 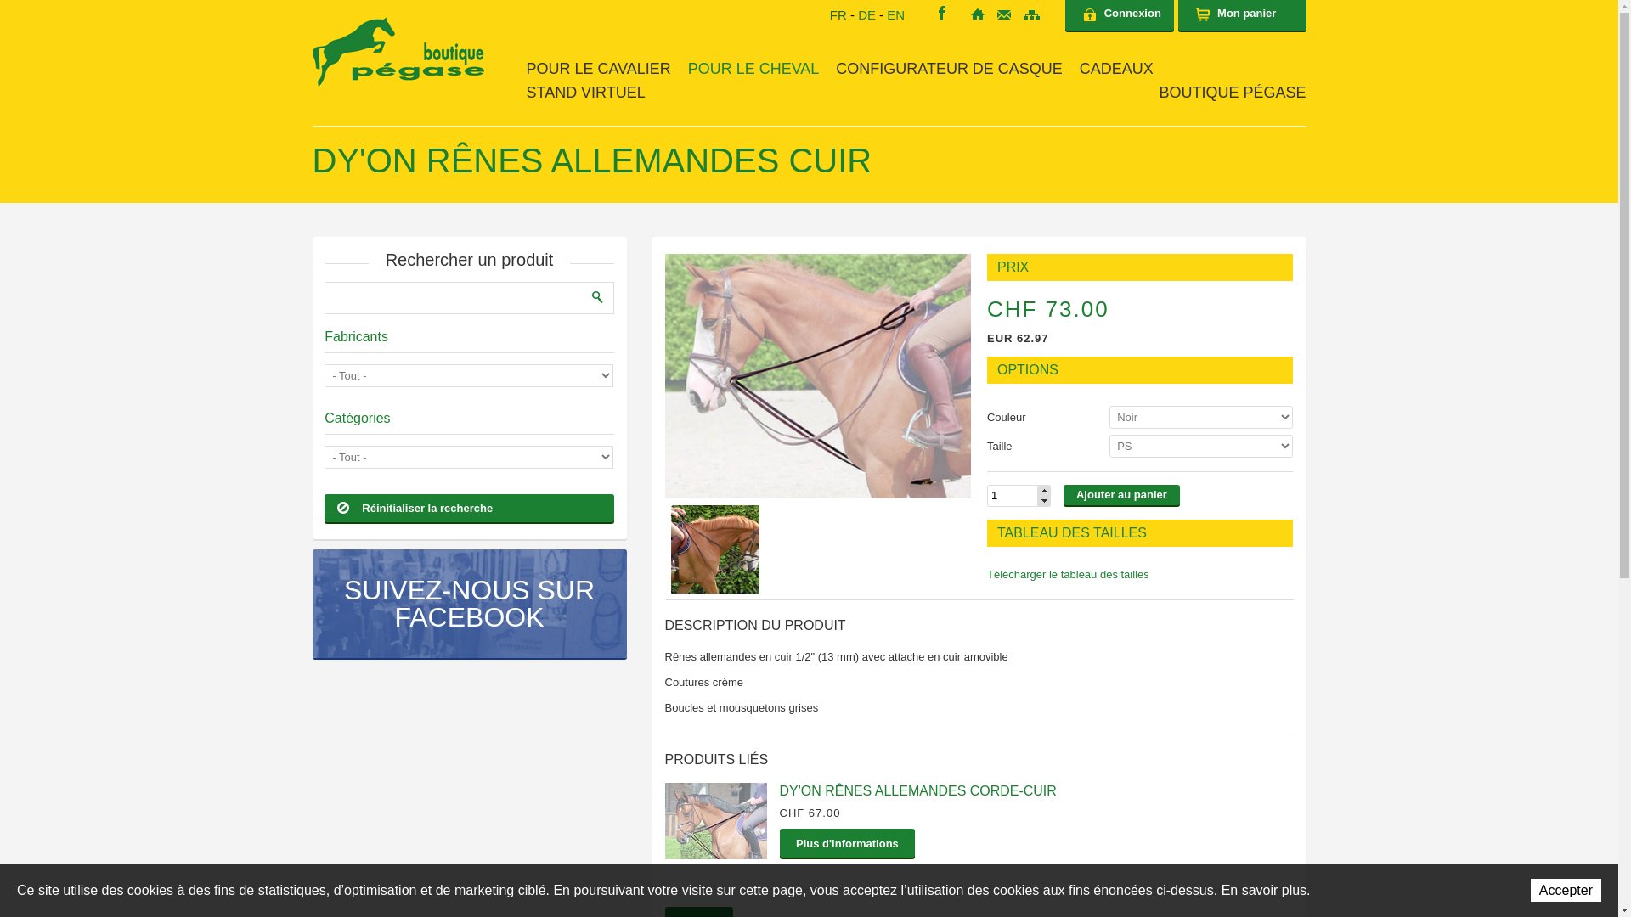 What do you see at coordinates (848, 843) in the screenshot?
I see `Plus d'informations` at bounding box center [848, 843].